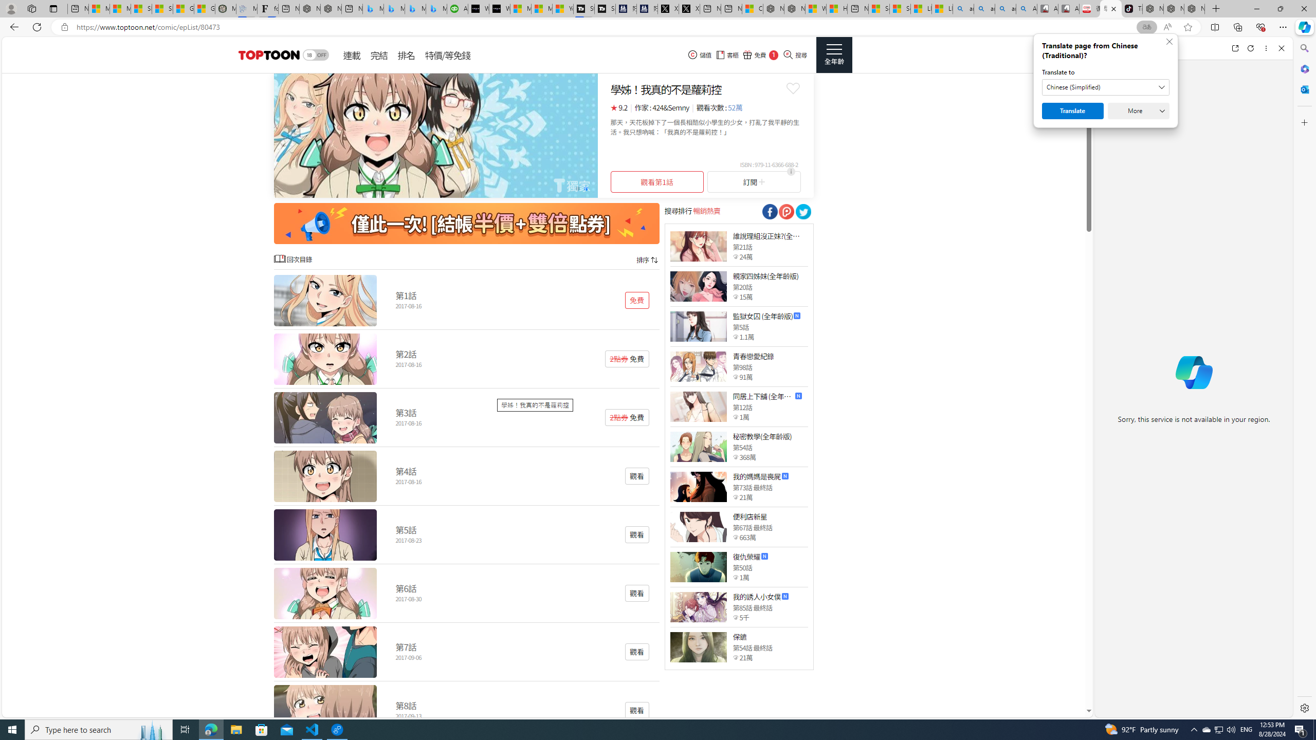 The width and height of the screenshot is (1316, 740). Describe the element at coordinates (834, 55) in the screenshot. I see `Class: side_menu_btn actionRightMenuBtn` at that location.